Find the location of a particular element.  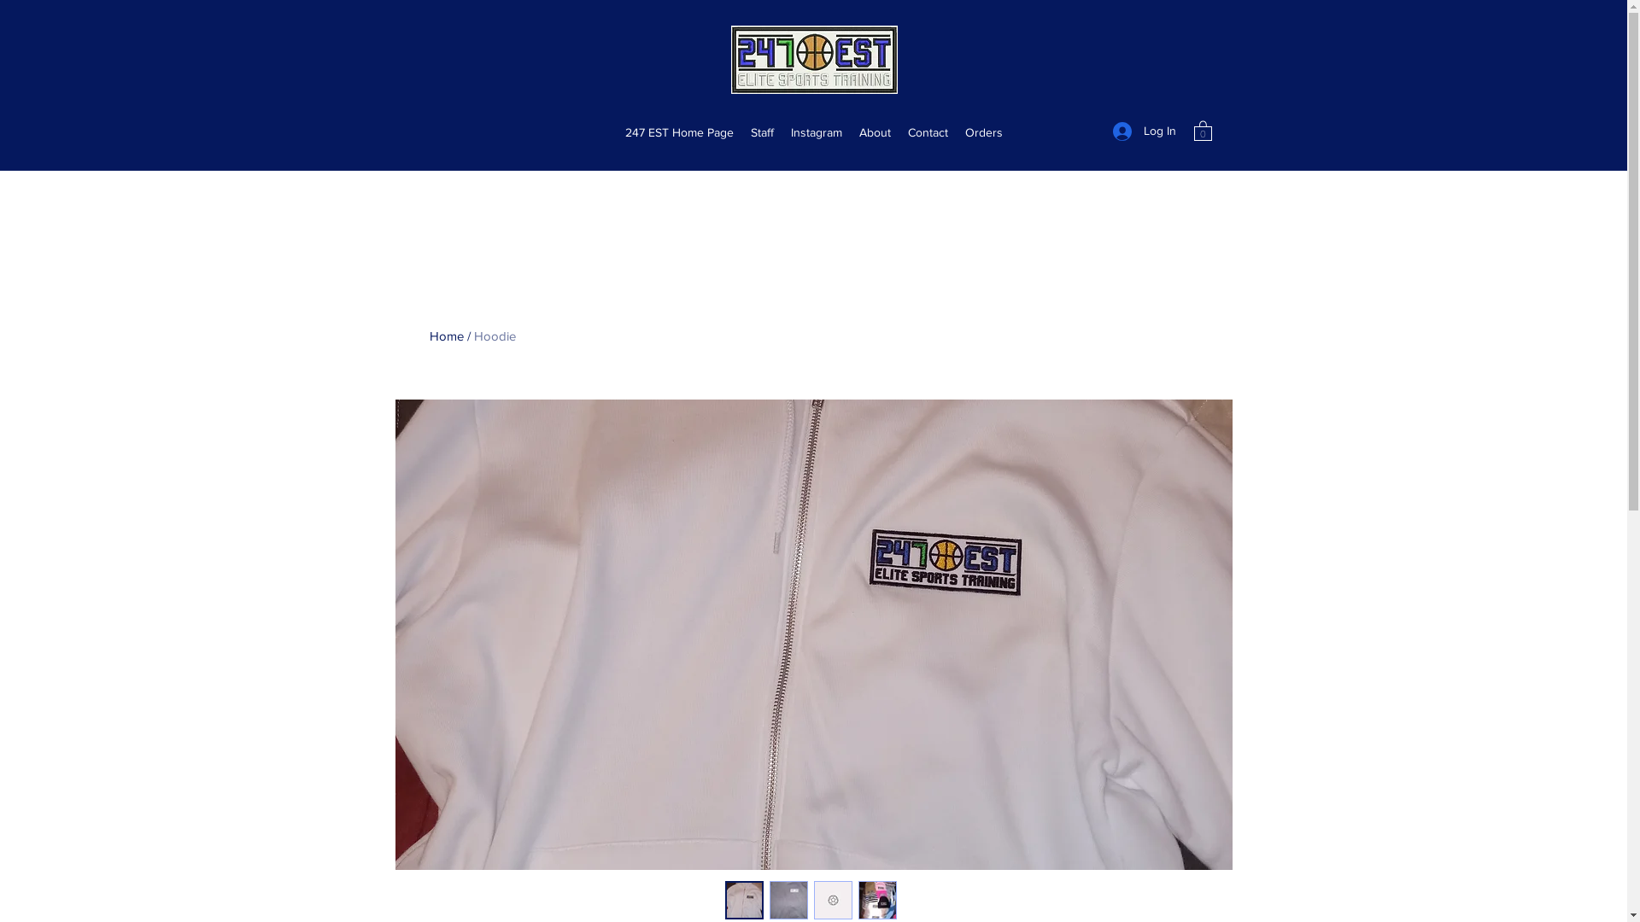

Log In is located at coordinates (1144, 131).